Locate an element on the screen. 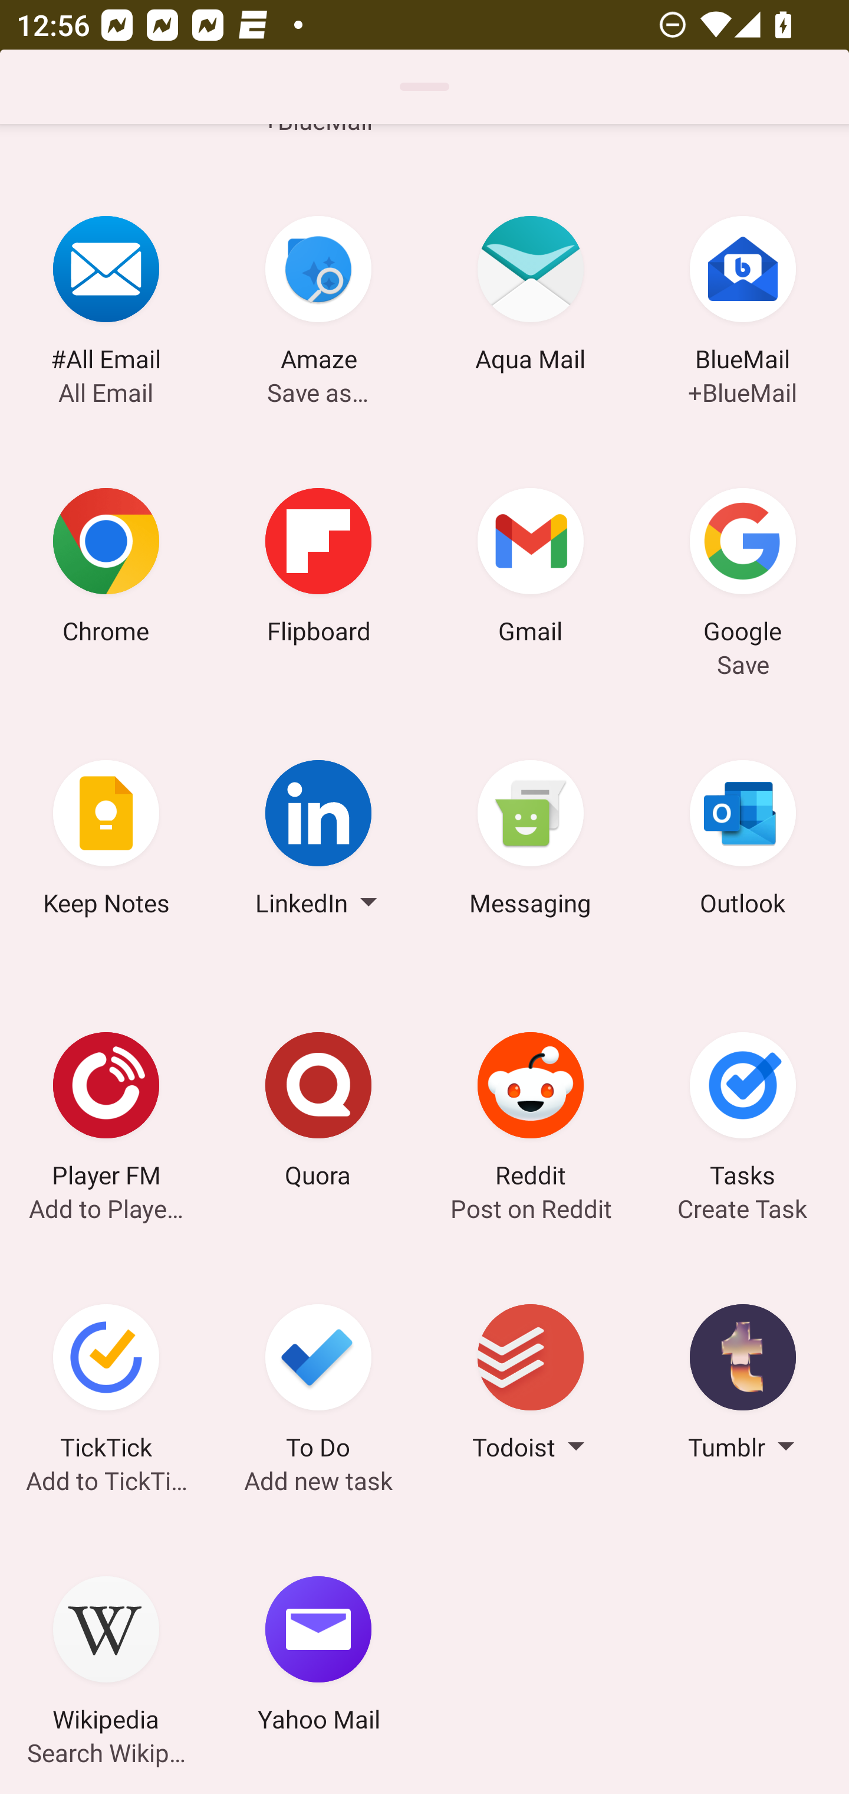  Wikipedia Search Wikipedia is located at coordinates (106, 1657).